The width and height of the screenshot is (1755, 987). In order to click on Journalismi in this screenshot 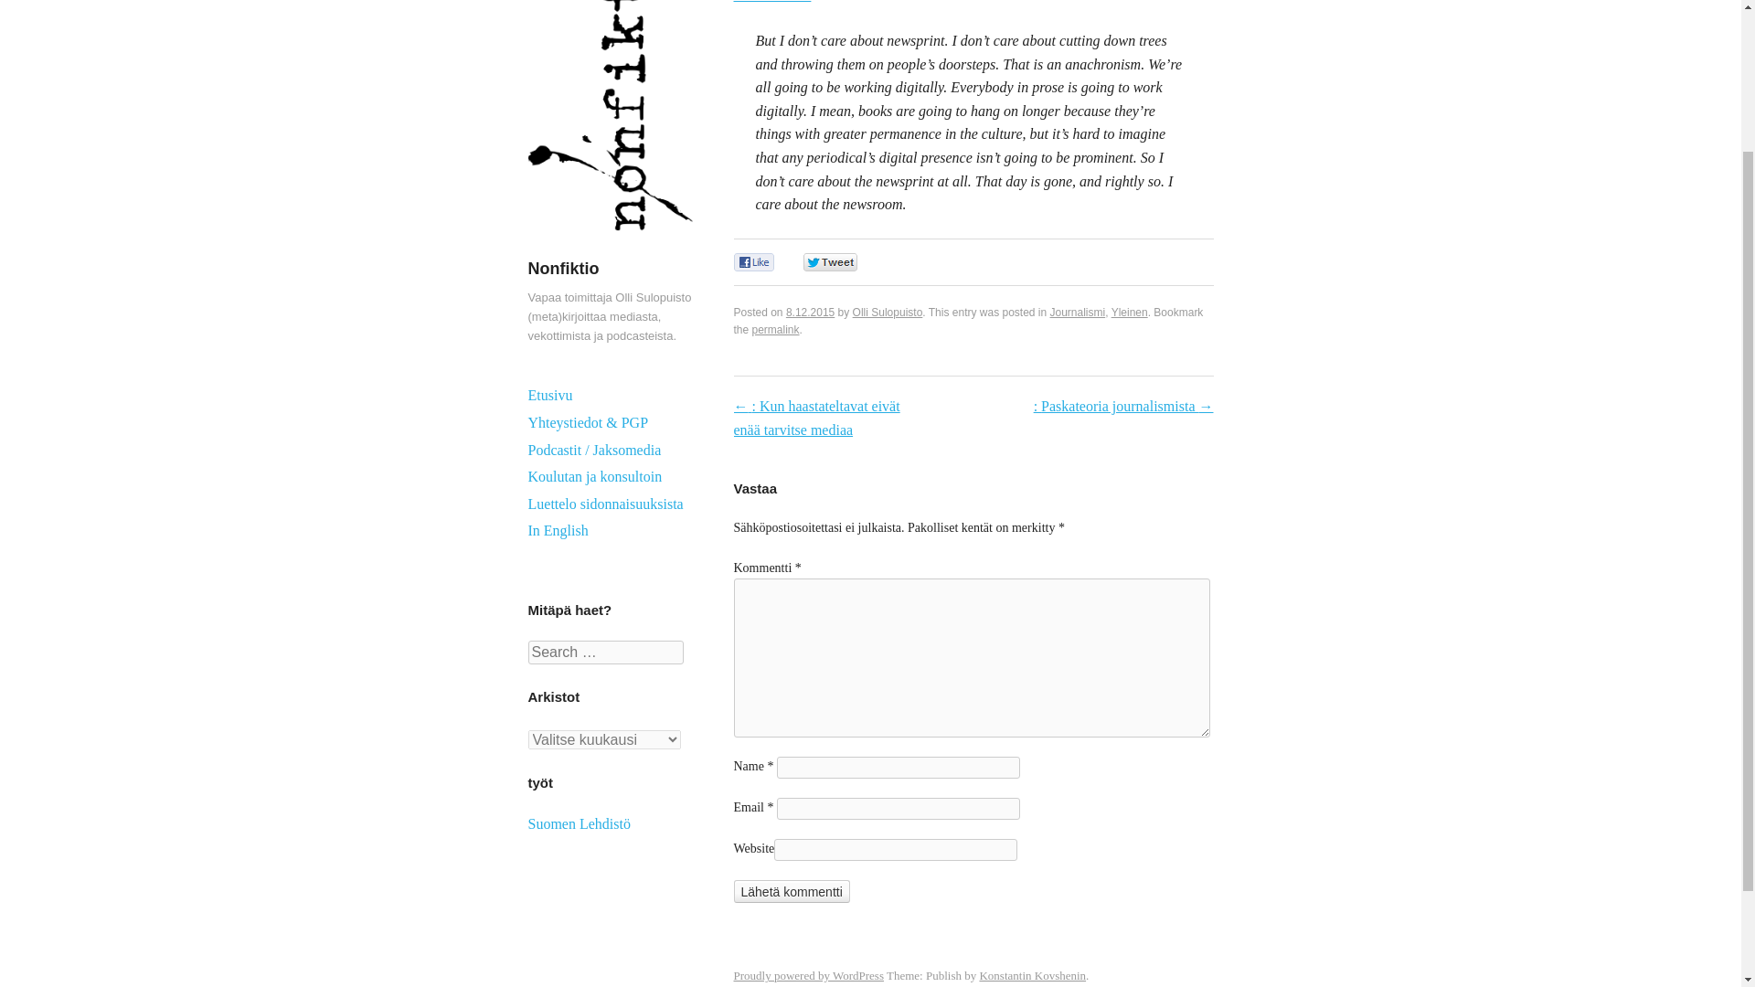, I will do `click(1077, 312)`.